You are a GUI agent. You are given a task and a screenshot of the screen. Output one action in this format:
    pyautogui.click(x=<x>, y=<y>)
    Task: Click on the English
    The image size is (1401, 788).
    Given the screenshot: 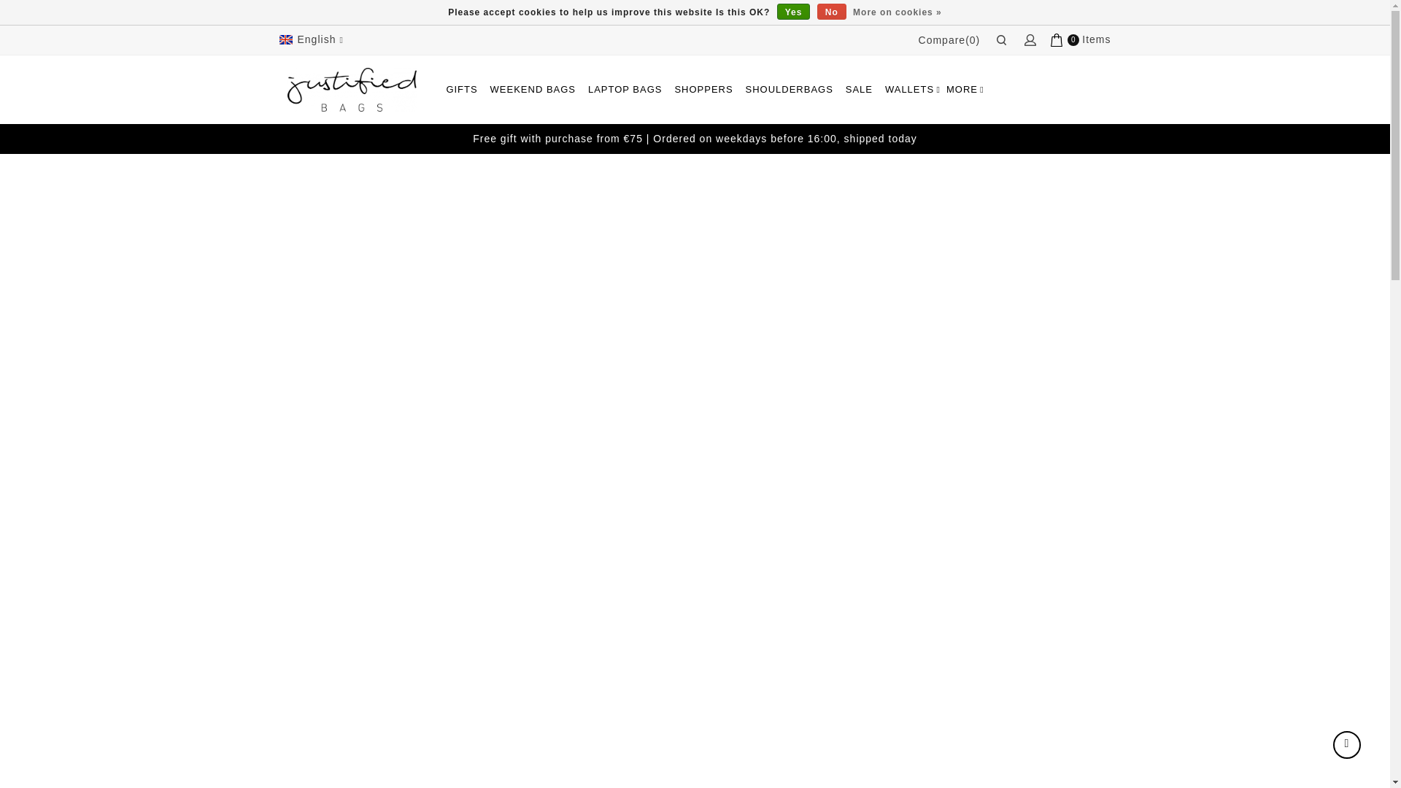 What is the action you would take?
    pyautogui.click(x=312, y=39)
    